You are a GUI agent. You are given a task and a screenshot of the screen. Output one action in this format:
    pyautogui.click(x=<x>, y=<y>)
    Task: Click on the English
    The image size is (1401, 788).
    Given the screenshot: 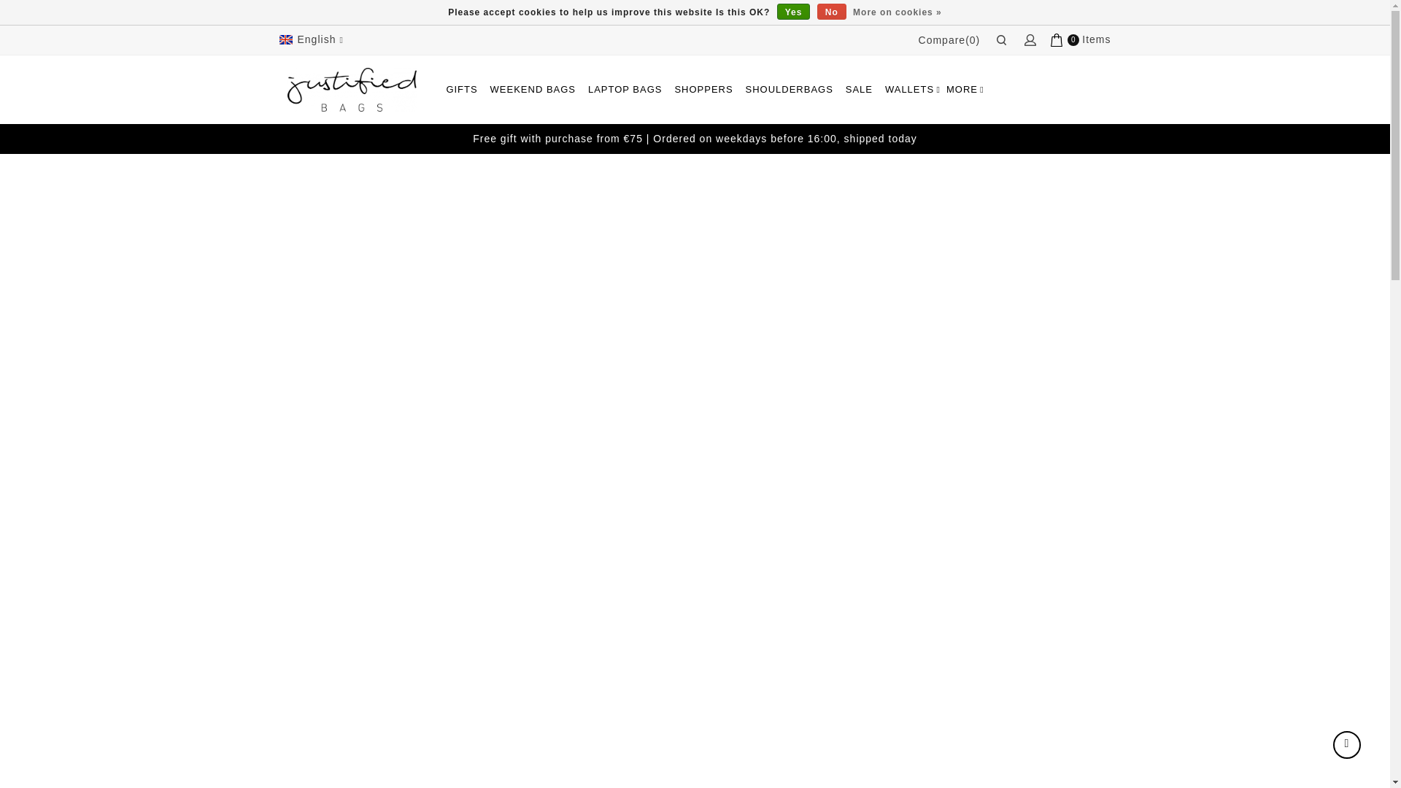 What is the action you would take?
    pyautogui.click(x=312, y=39)
    